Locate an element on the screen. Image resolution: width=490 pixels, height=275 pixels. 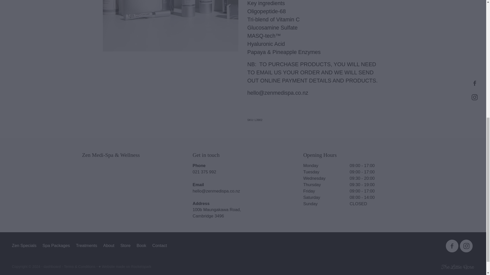
A link to this website's Instagram. is located at coordinates (466, 246).